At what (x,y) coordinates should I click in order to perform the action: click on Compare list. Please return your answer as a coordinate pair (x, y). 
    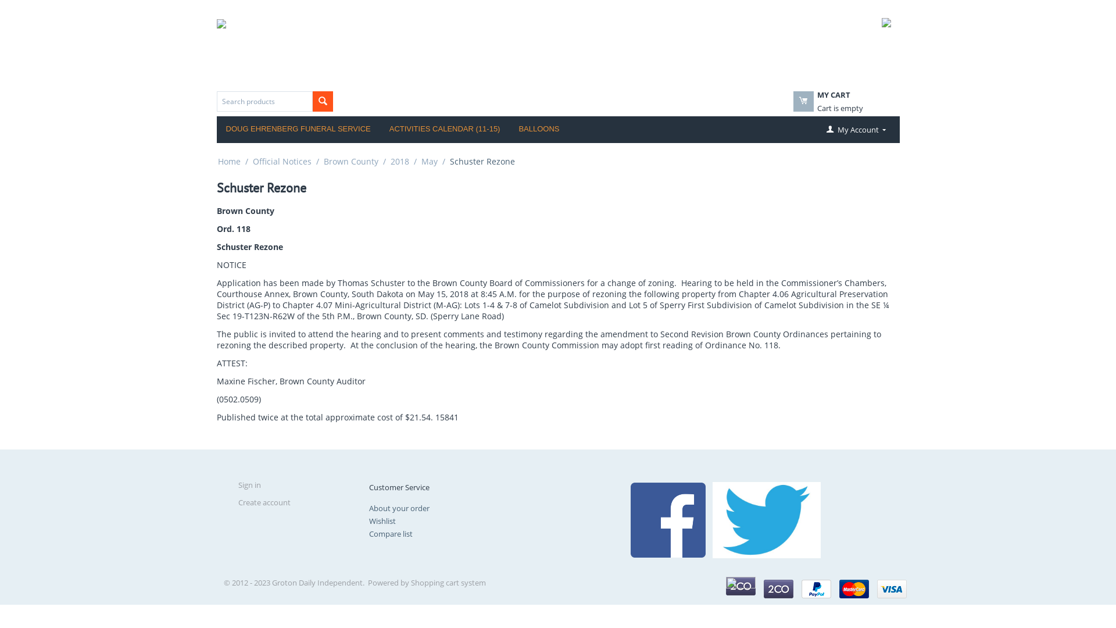
    Looking at the image, I should click on (391, 534).